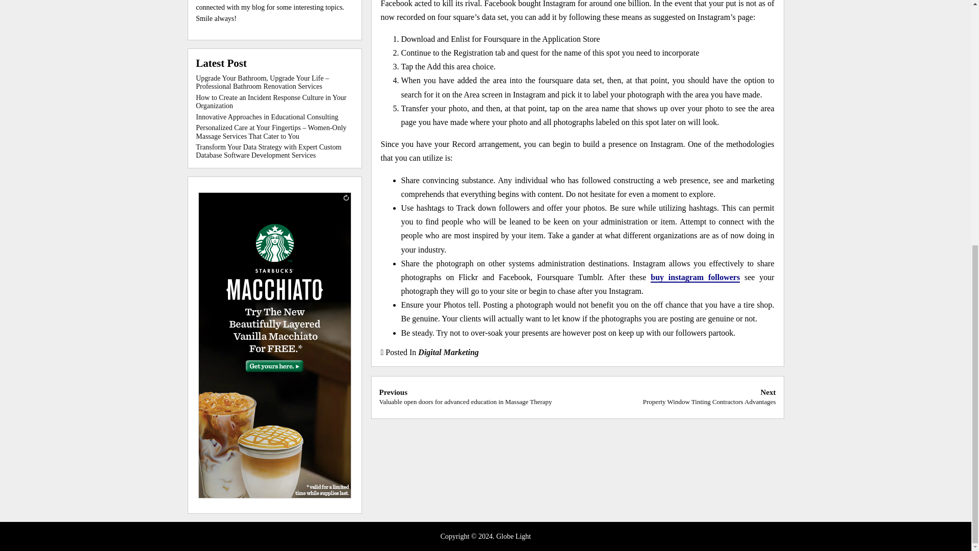  I want to click on Innovative Approaches in Educational Consulting, so click(267, 117).